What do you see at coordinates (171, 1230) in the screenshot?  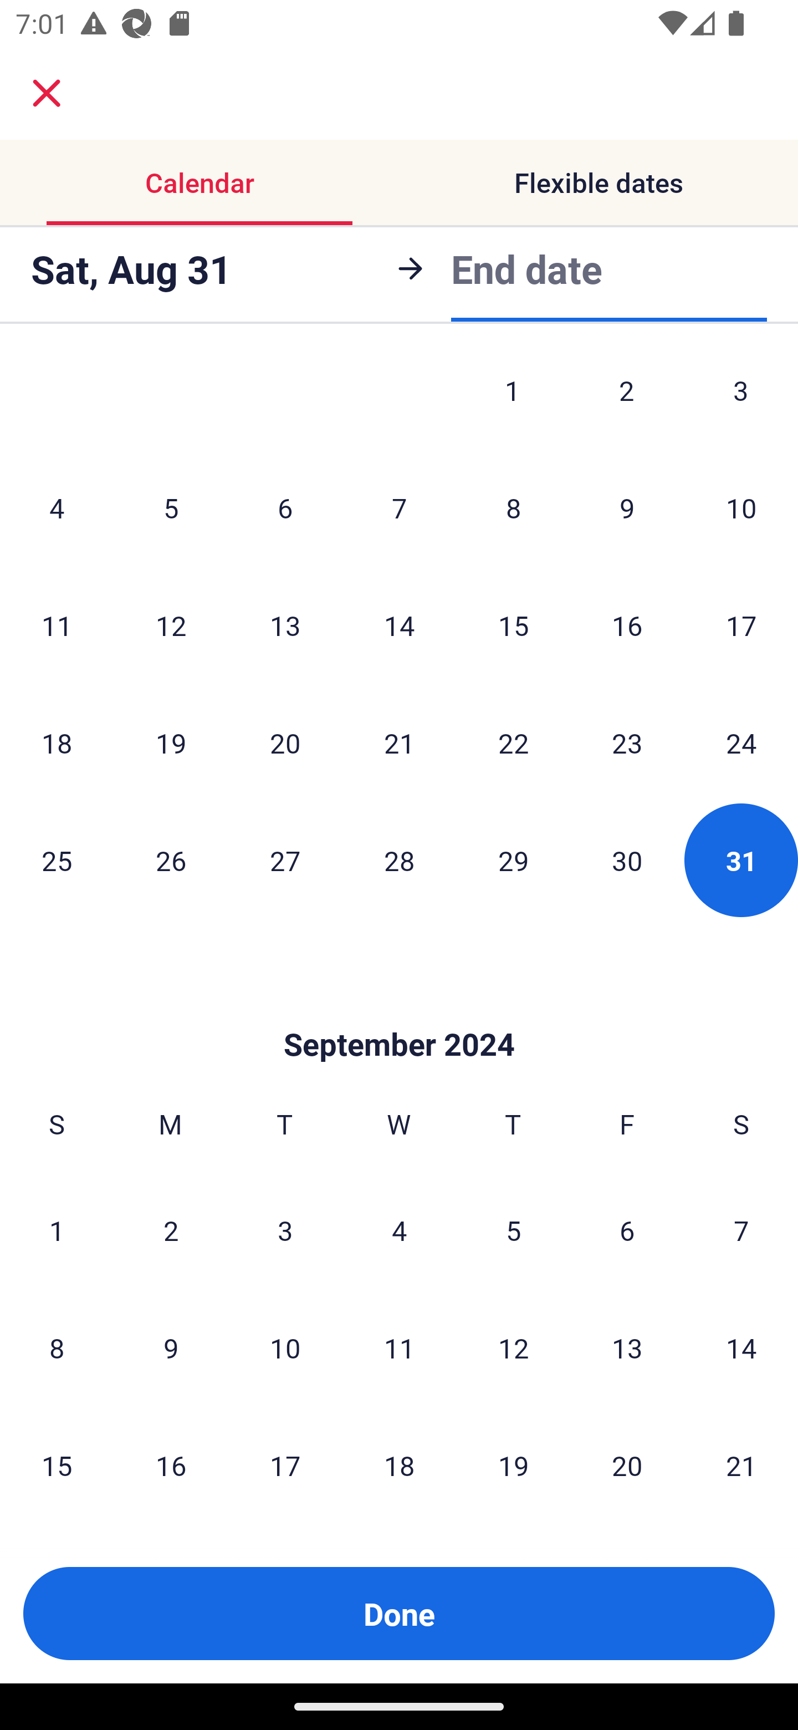 I see `2 Monday, September 2, 2024` at bounding box center [171, 1230].